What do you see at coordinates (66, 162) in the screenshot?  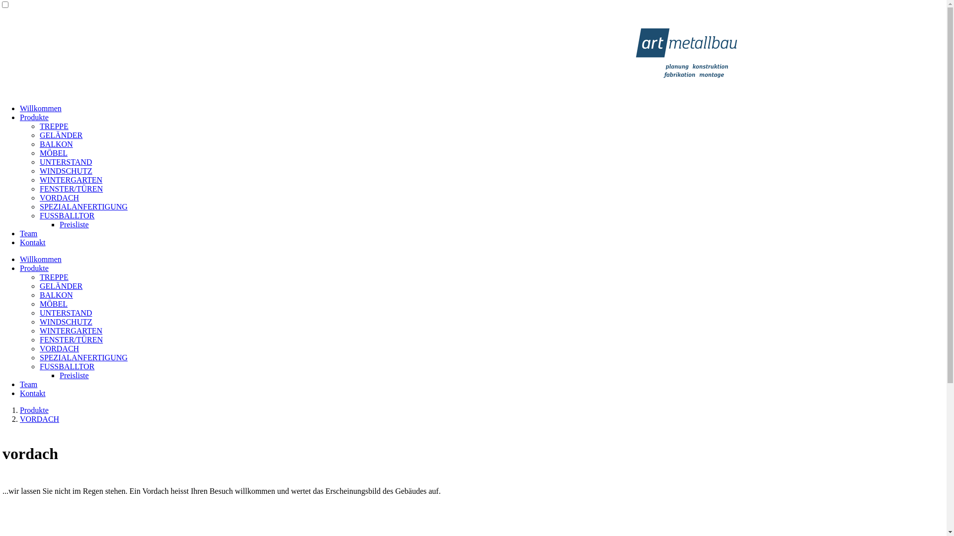 I see `UNTERSTAND` at bounding box center [66, 162].